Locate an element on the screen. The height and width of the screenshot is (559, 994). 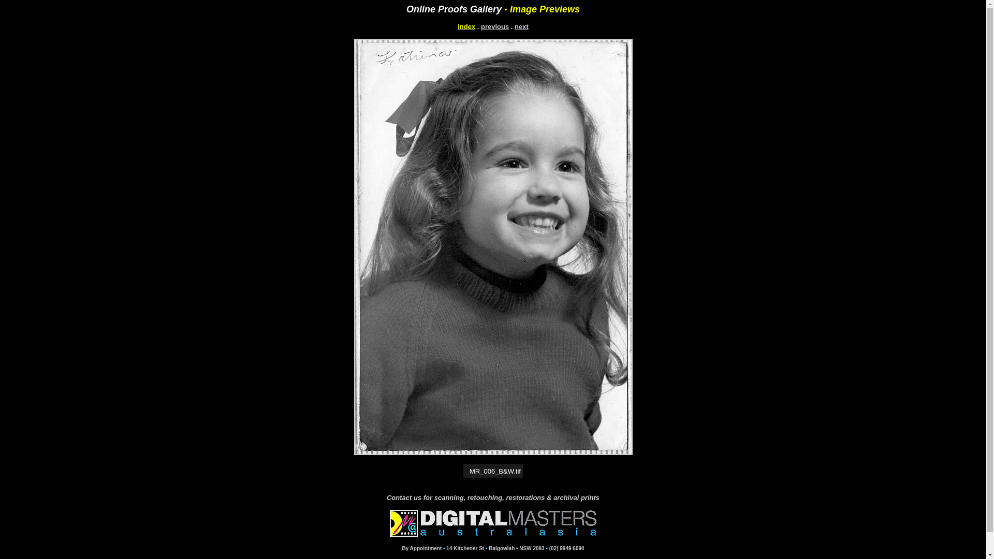
previous is located at coordinates (495, 27).